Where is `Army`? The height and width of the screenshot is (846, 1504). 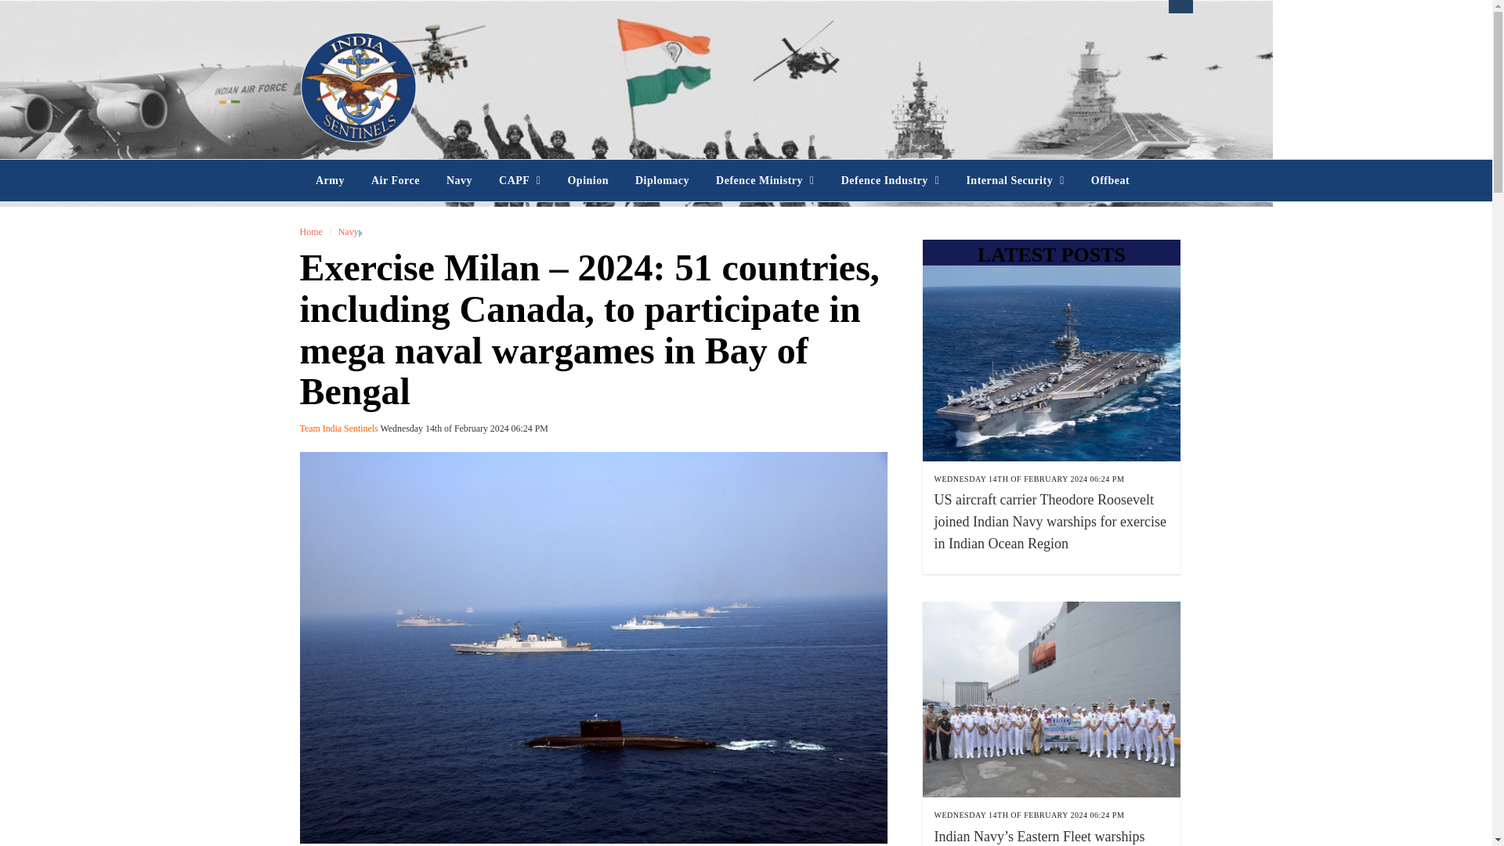
Army is located at coordinates (329, 181).